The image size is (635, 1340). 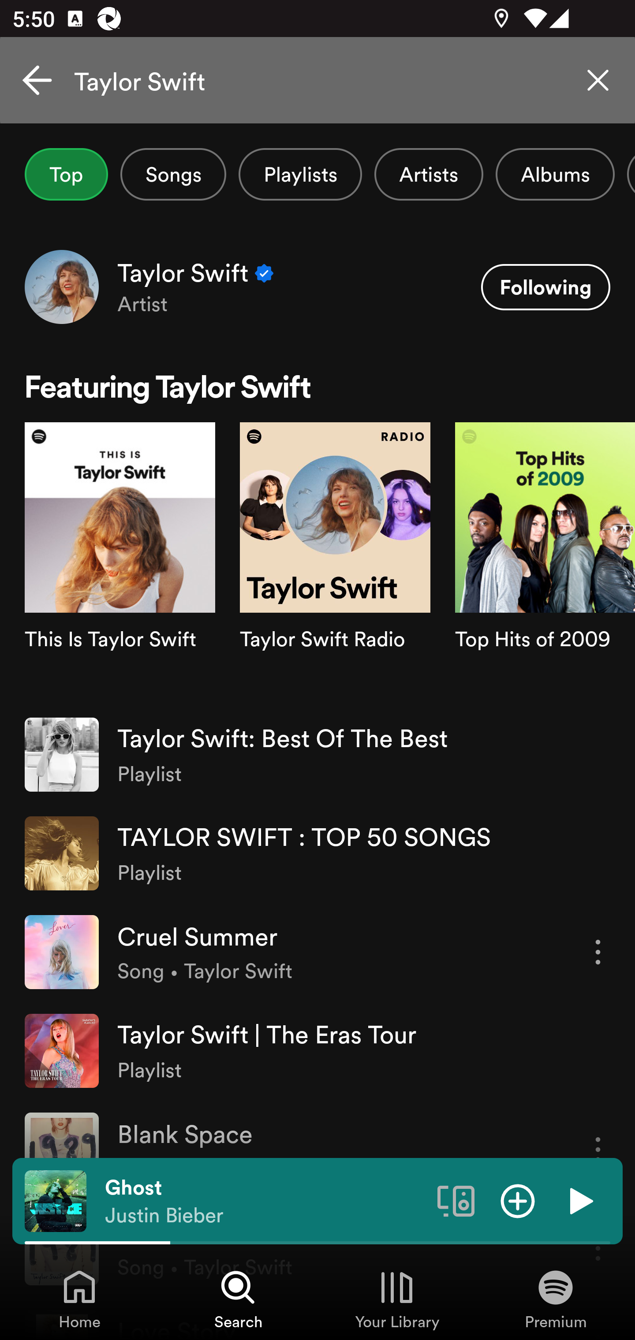 I want to click on Connect to a device. Opens the devices menu, so click(x=456, y=1200).